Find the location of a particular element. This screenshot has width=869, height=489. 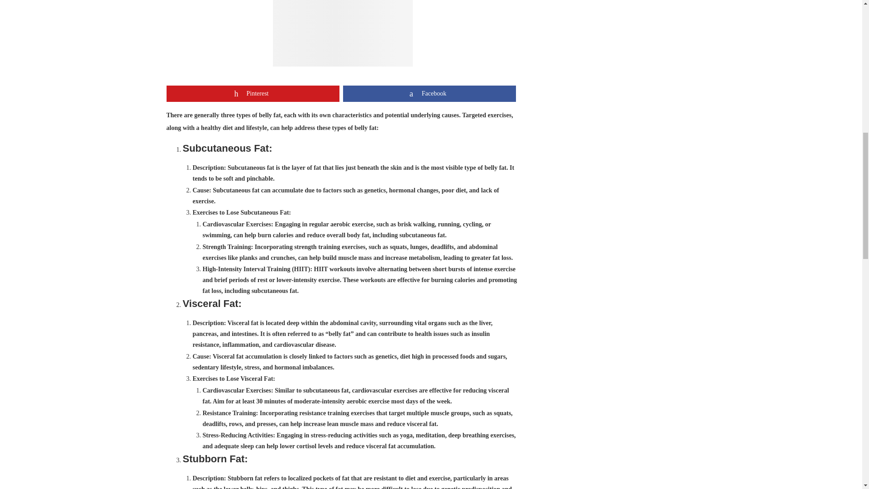

Pinterest is located at coordinates (253, 93).